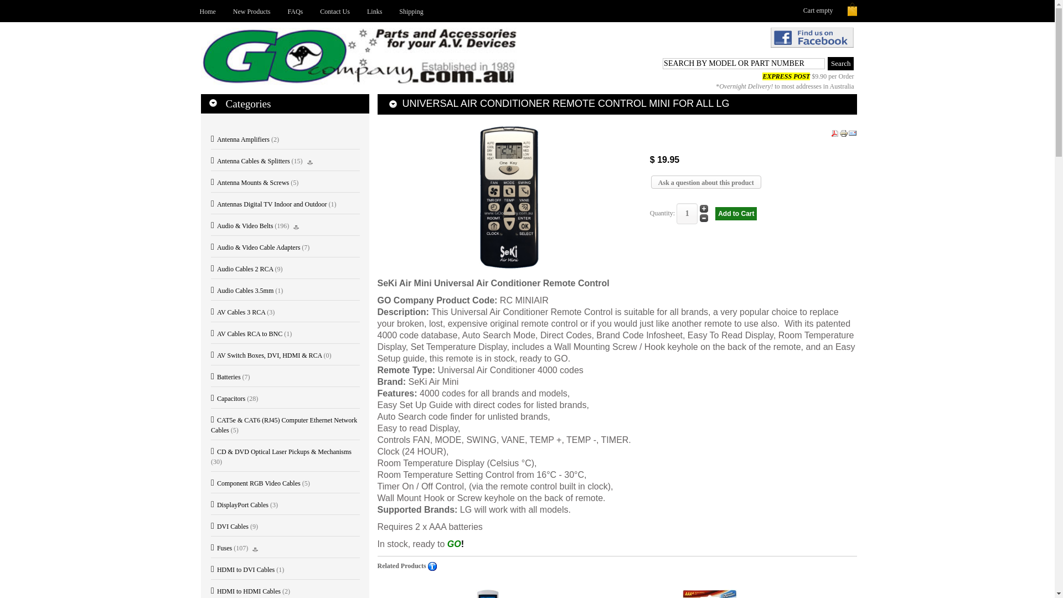  What do you see at coordinates (242, 226) in the screenshot?
I see `Audio & Video Belts` at bounding box center [242, 226].